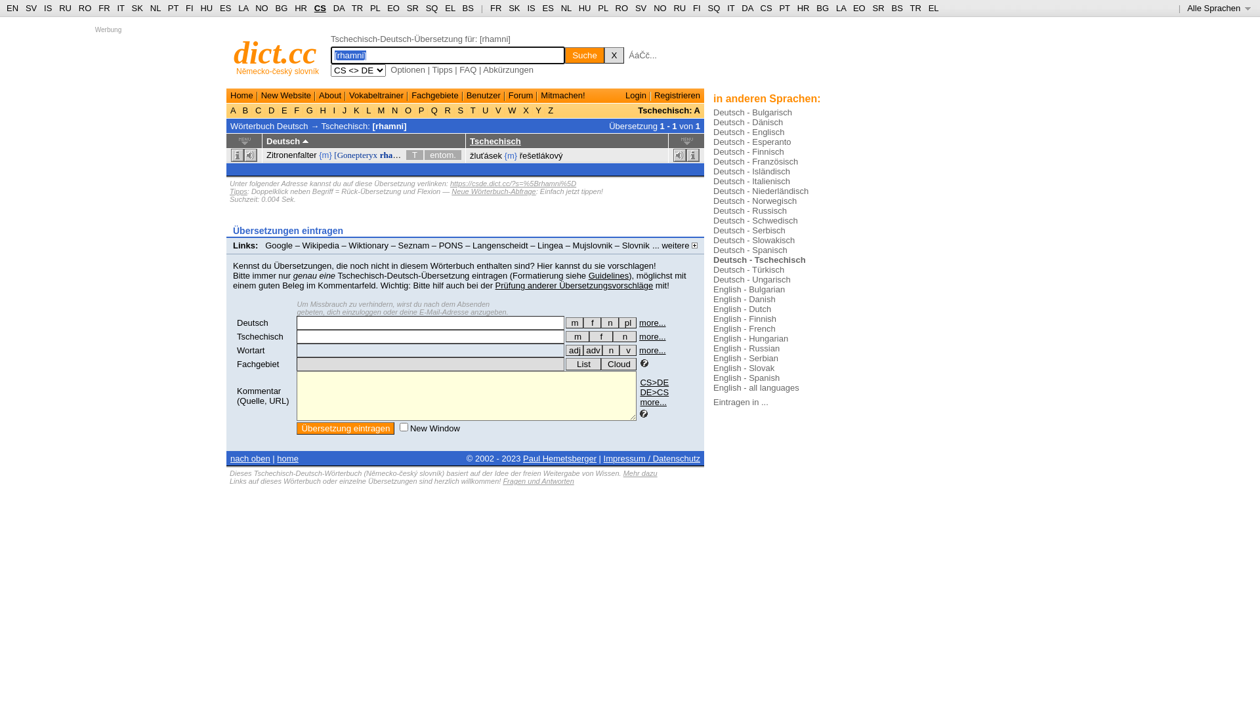  I want to click on more..., so click(653, 403).